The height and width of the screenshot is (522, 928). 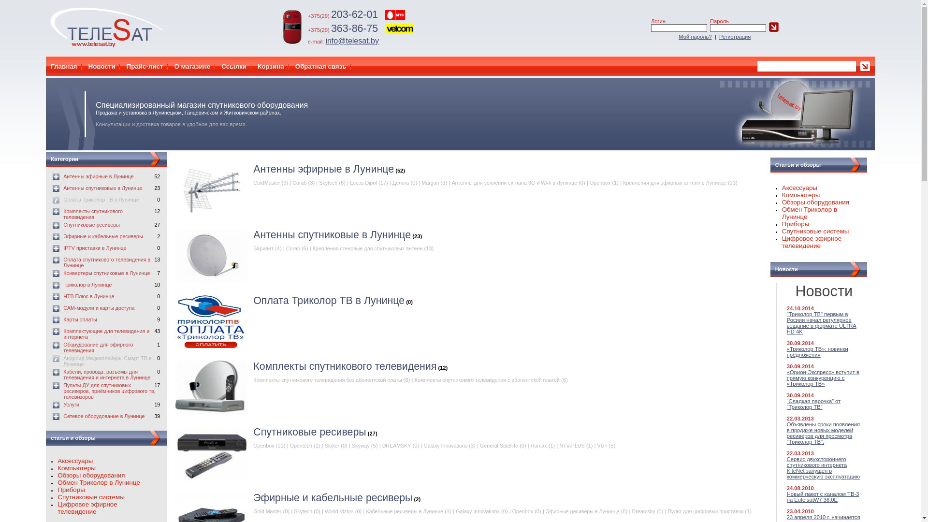 What do you see at coordinates (339, 511) in the screenshot?
I see `World Vizion` at bounding box center [339, 511].